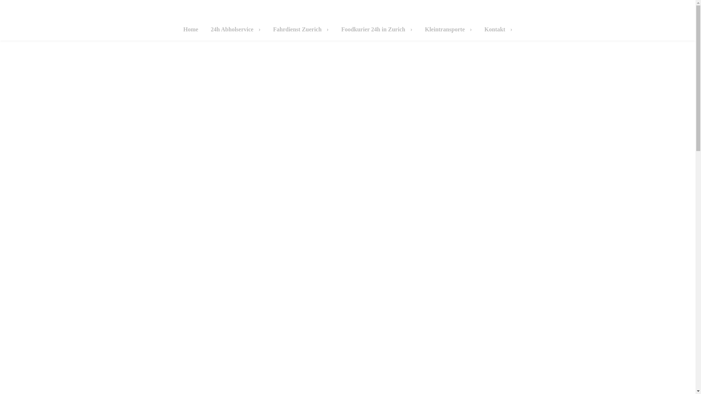  What do you see at coordinates (301, 30) in the screenshot?
I see `Fahrdienst Zuerich` at bounding box center [301, 30].